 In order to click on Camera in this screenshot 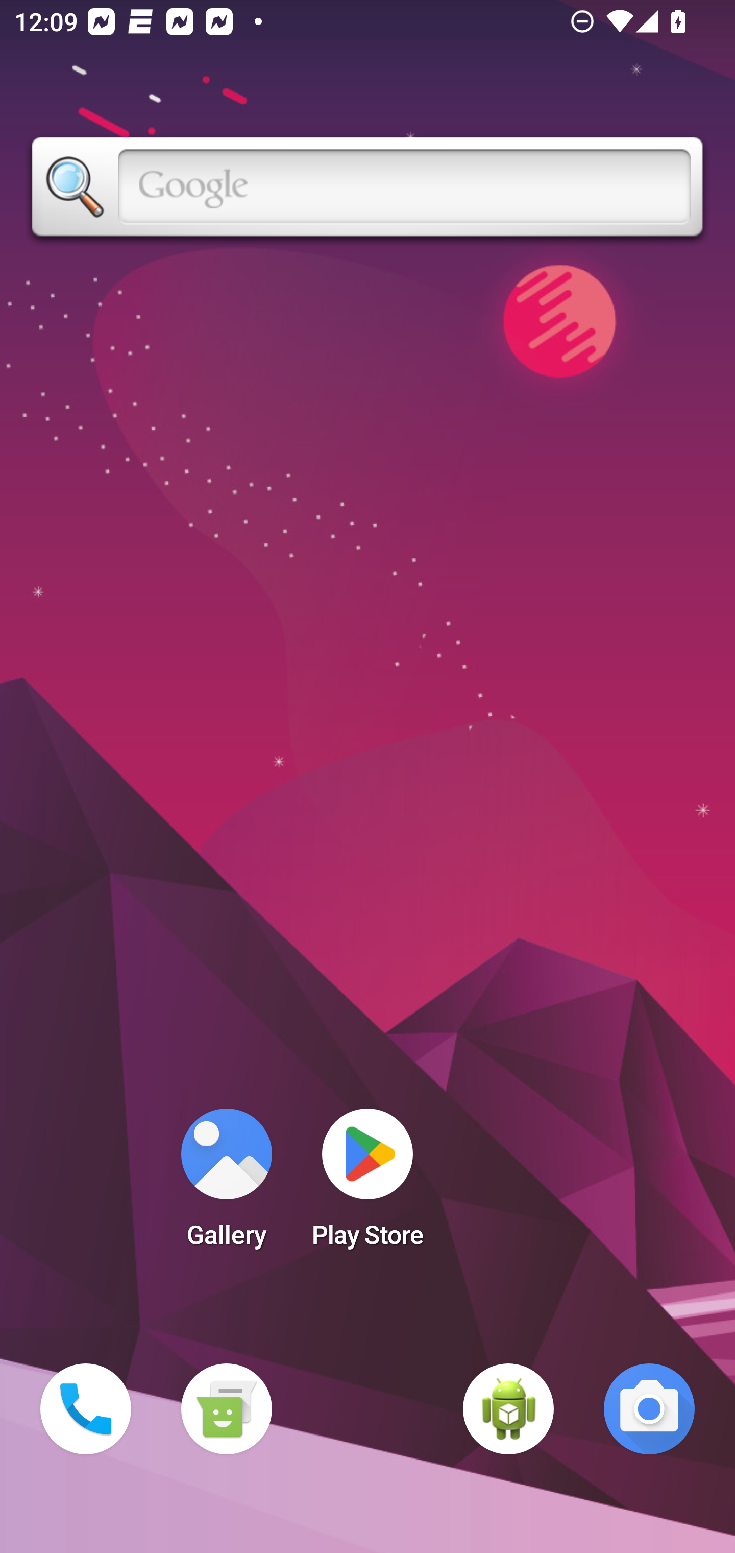, I will do `click(649, 1409)`.